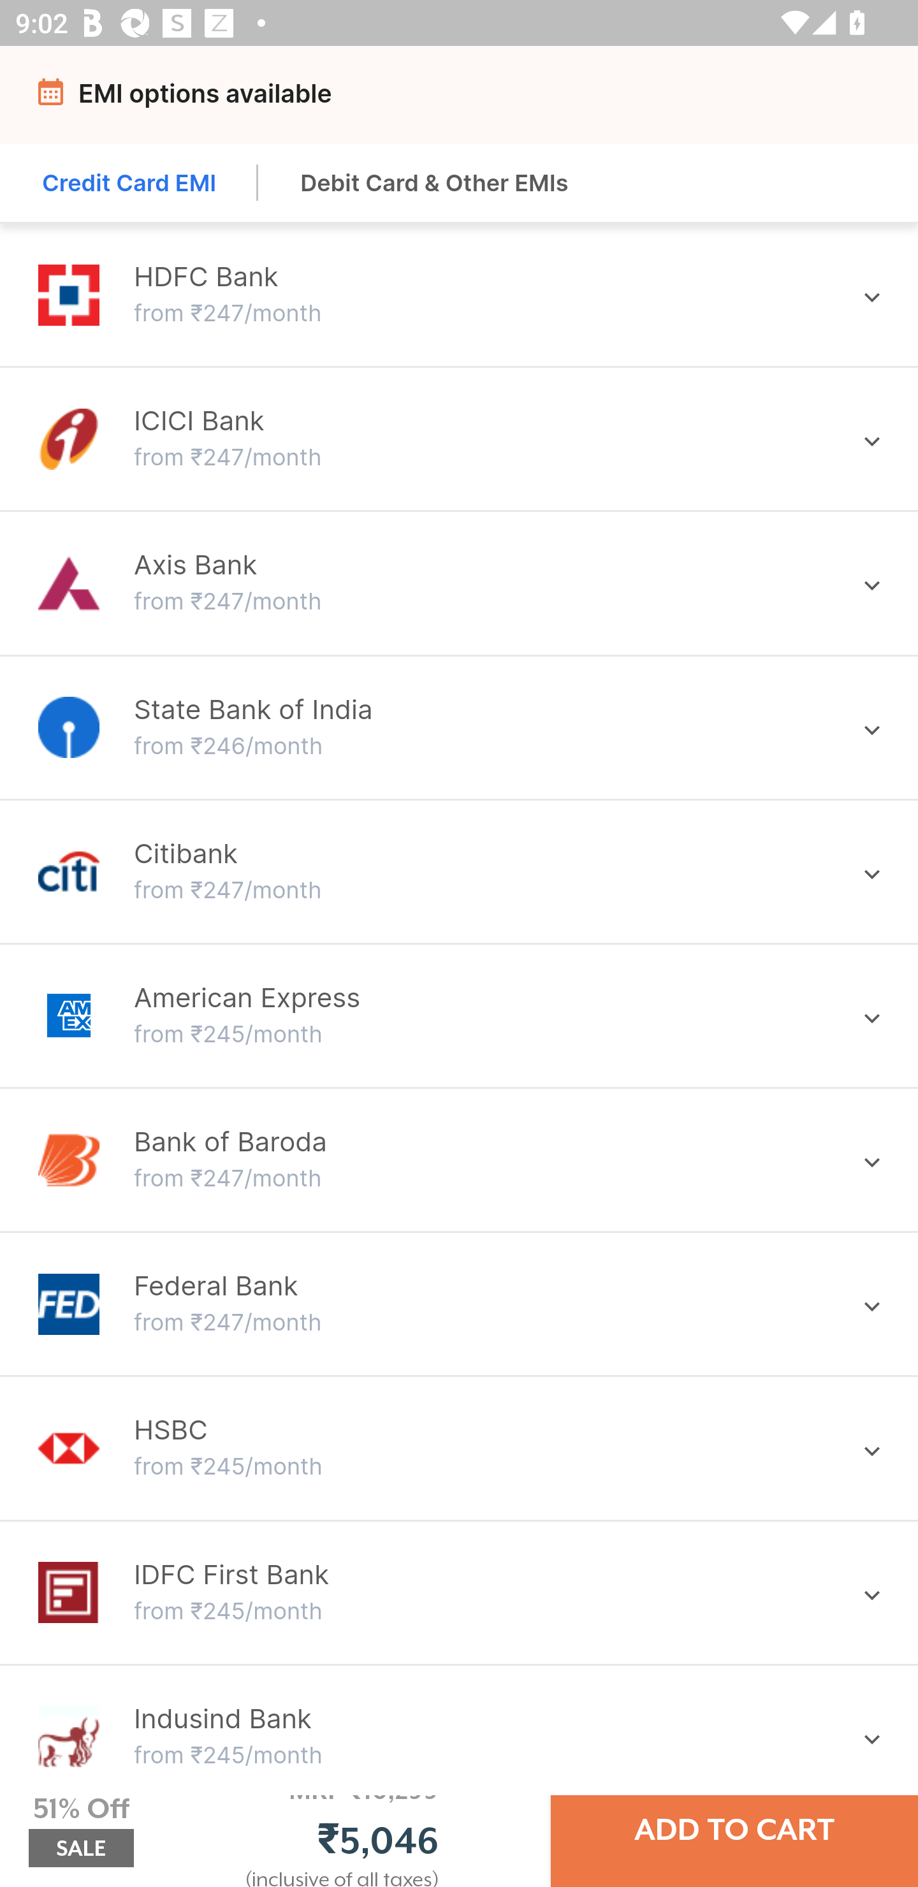 The height and width of the screenshot is (1887, 918). Describe the element at coordinates (459, 1448) in the screenshot. I see `HSBC HSBC from ₹245/month` at that location.